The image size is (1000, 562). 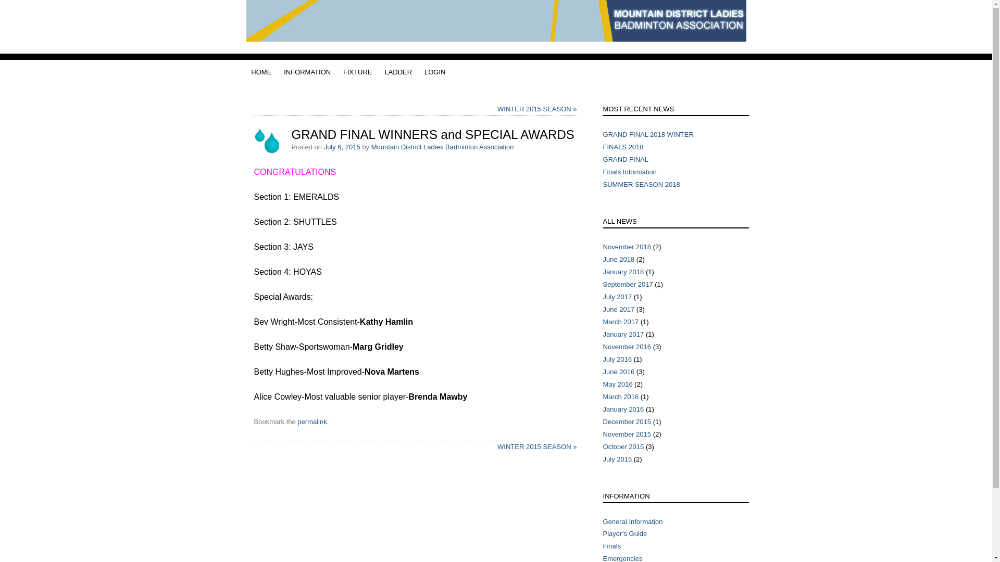 What do you see at coordinates (623, 147) in the screenshot?
I see `FINALS 2018` at bounding box center [623, 147].